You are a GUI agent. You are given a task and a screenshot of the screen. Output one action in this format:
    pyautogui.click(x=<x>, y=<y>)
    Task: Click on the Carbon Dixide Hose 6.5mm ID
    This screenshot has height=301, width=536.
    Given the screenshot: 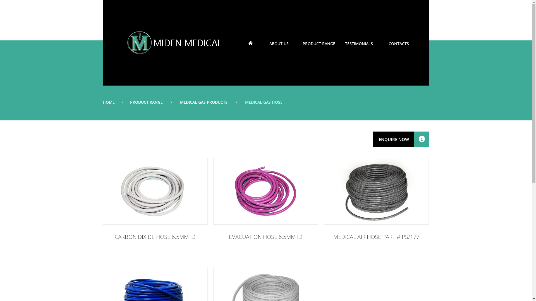 What is the action you would take?
    pyautogui.click(x=155, y=191)
    